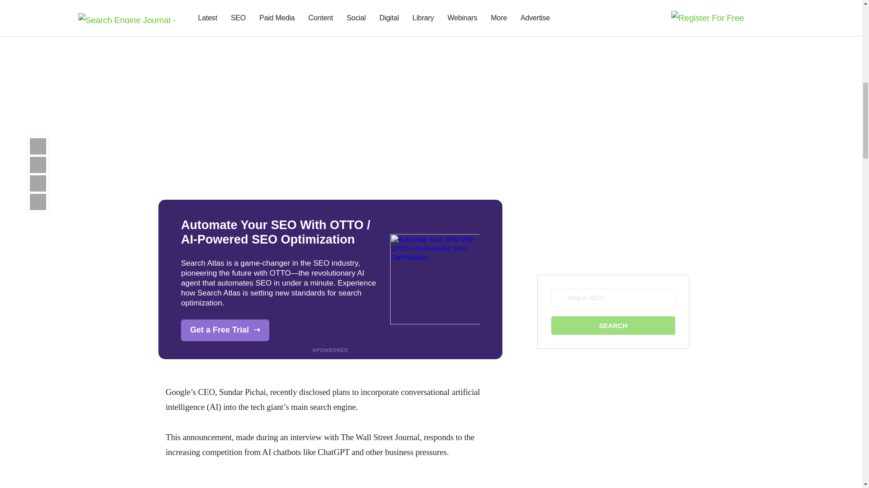 Image resolution: width=869 pixels, height=488 pixels. I want to click on SEARCH, so click(613, 325).